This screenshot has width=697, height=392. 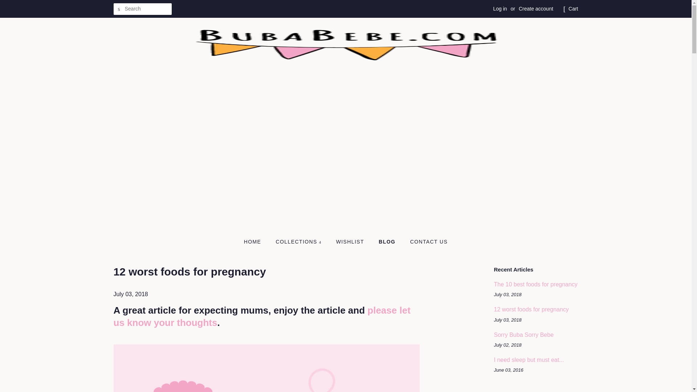 I want to click on SEARCH, so click(x=119, y=9).